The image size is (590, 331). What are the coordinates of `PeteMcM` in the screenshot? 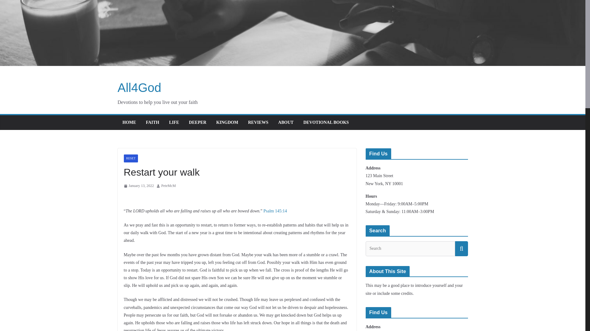 It's located at (168, 186).